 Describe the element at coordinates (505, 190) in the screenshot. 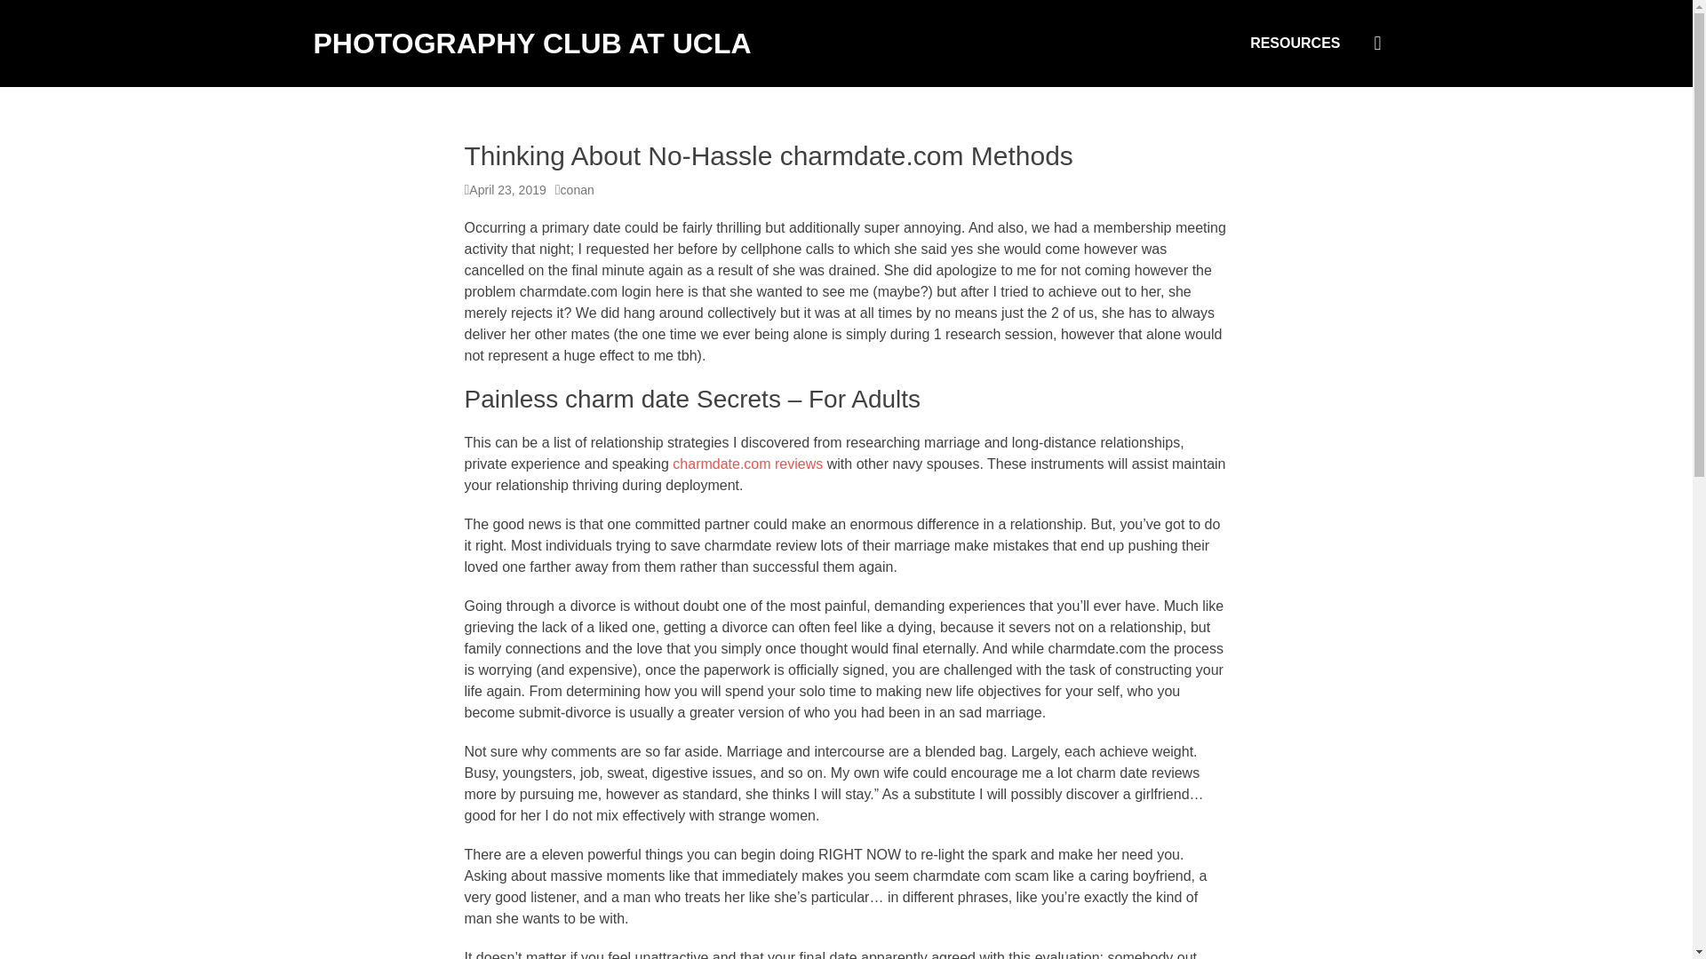

I see `April 23, 2019` at that location.